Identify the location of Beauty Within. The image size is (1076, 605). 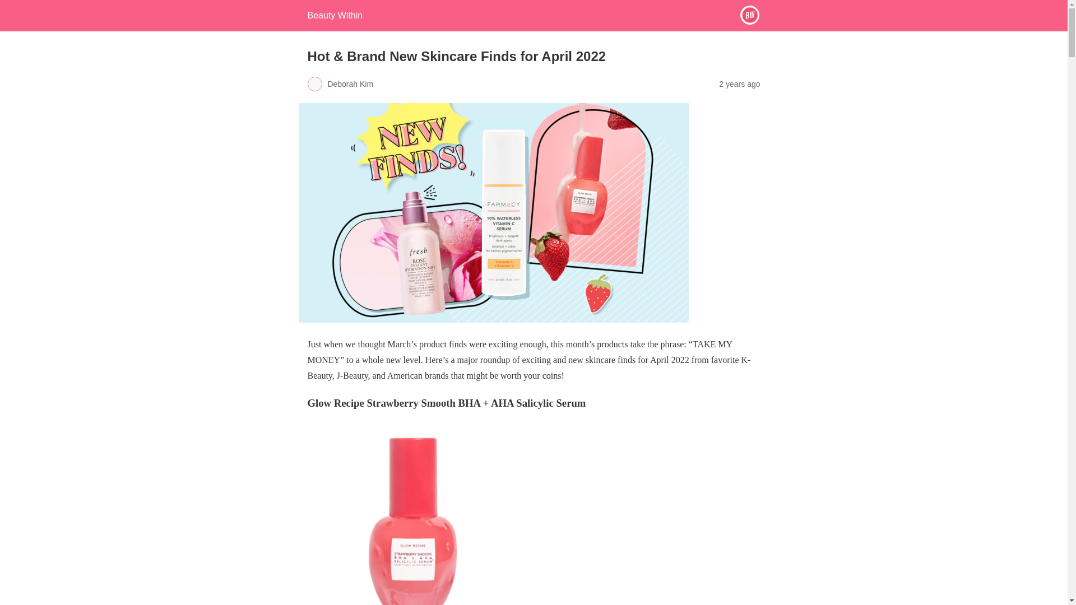
(335, 15).